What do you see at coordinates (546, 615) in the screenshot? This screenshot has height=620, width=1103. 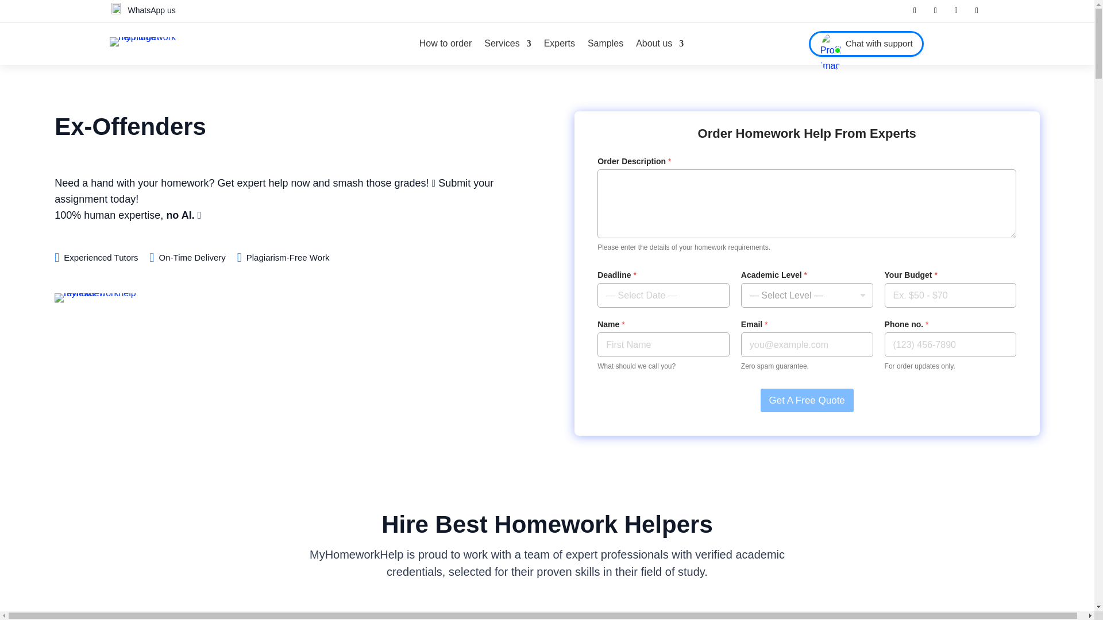 I see `univ logos-1` at bounding box center [546, 615].